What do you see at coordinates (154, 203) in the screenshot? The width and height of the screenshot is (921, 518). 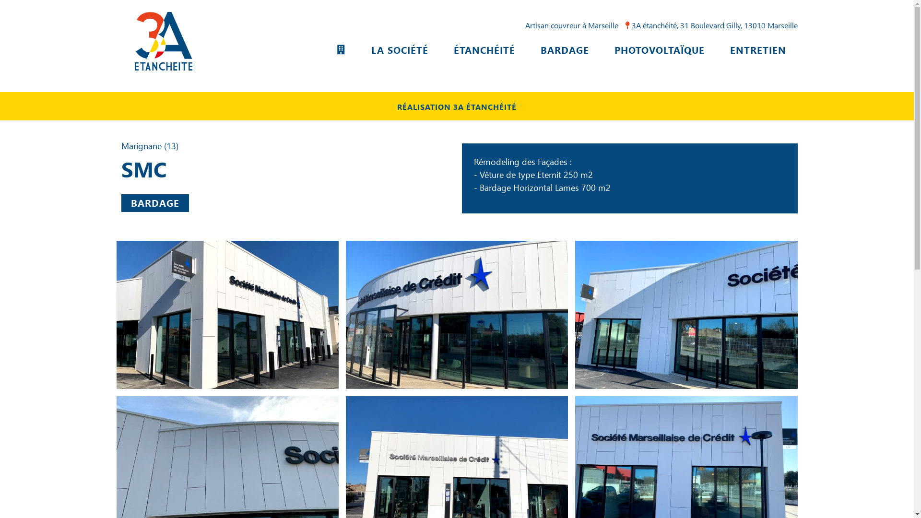 I see `BARDAGE` at bounding box center [154, 203].